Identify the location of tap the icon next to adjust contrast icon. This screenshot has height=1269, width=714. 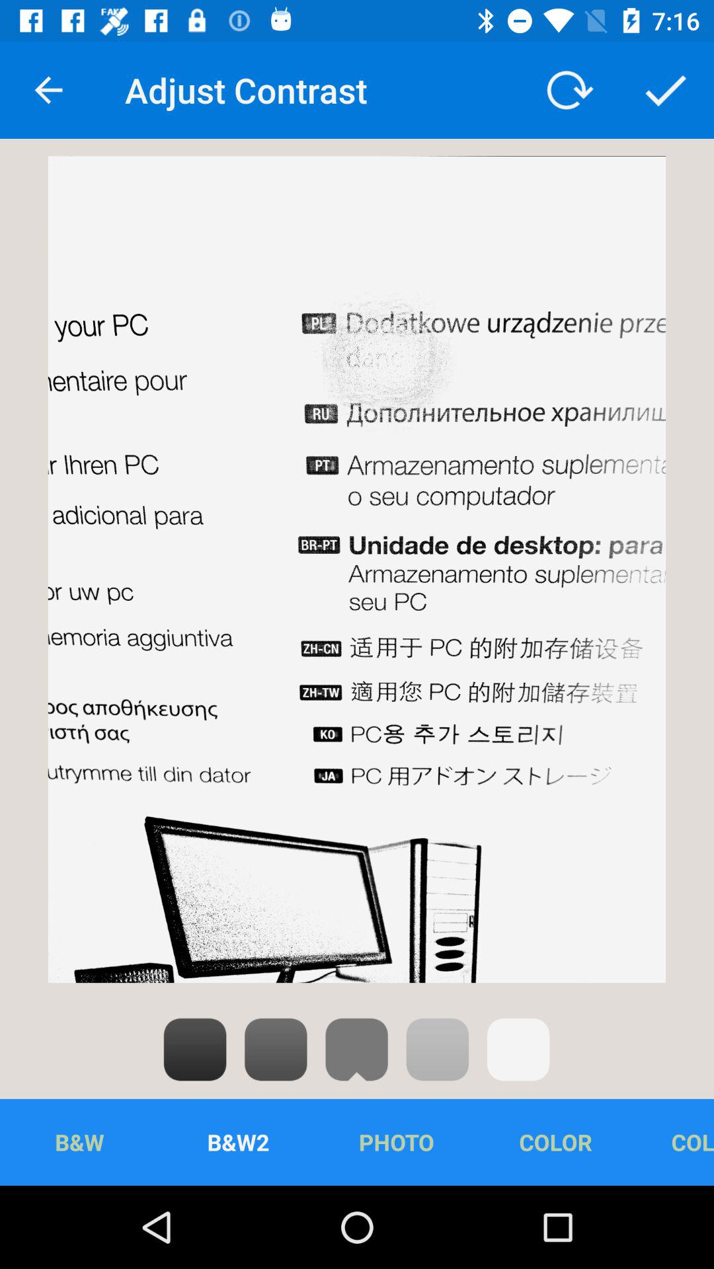
(48, 90).